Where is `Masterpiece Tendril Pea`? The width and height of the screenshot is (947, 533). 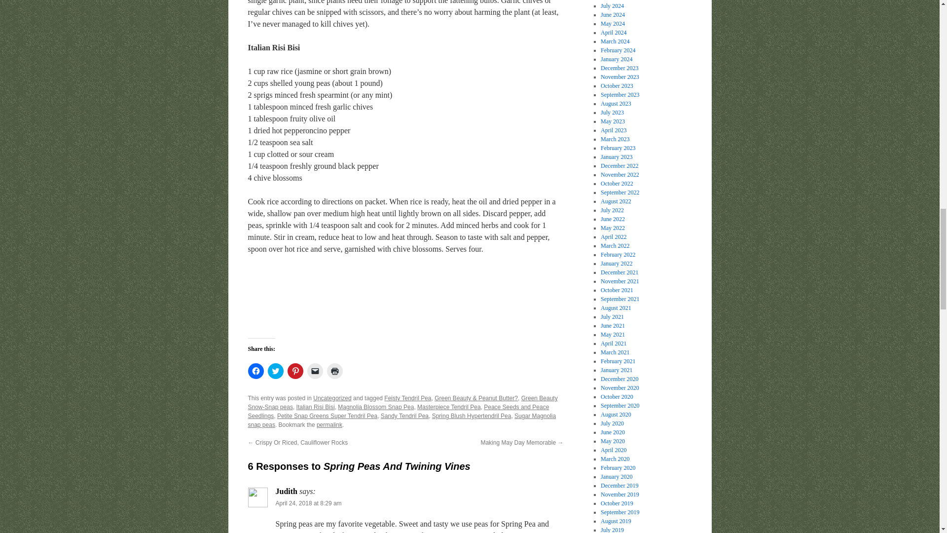 Masterpiece Tendril Pea is located at coordinates (449, 407).